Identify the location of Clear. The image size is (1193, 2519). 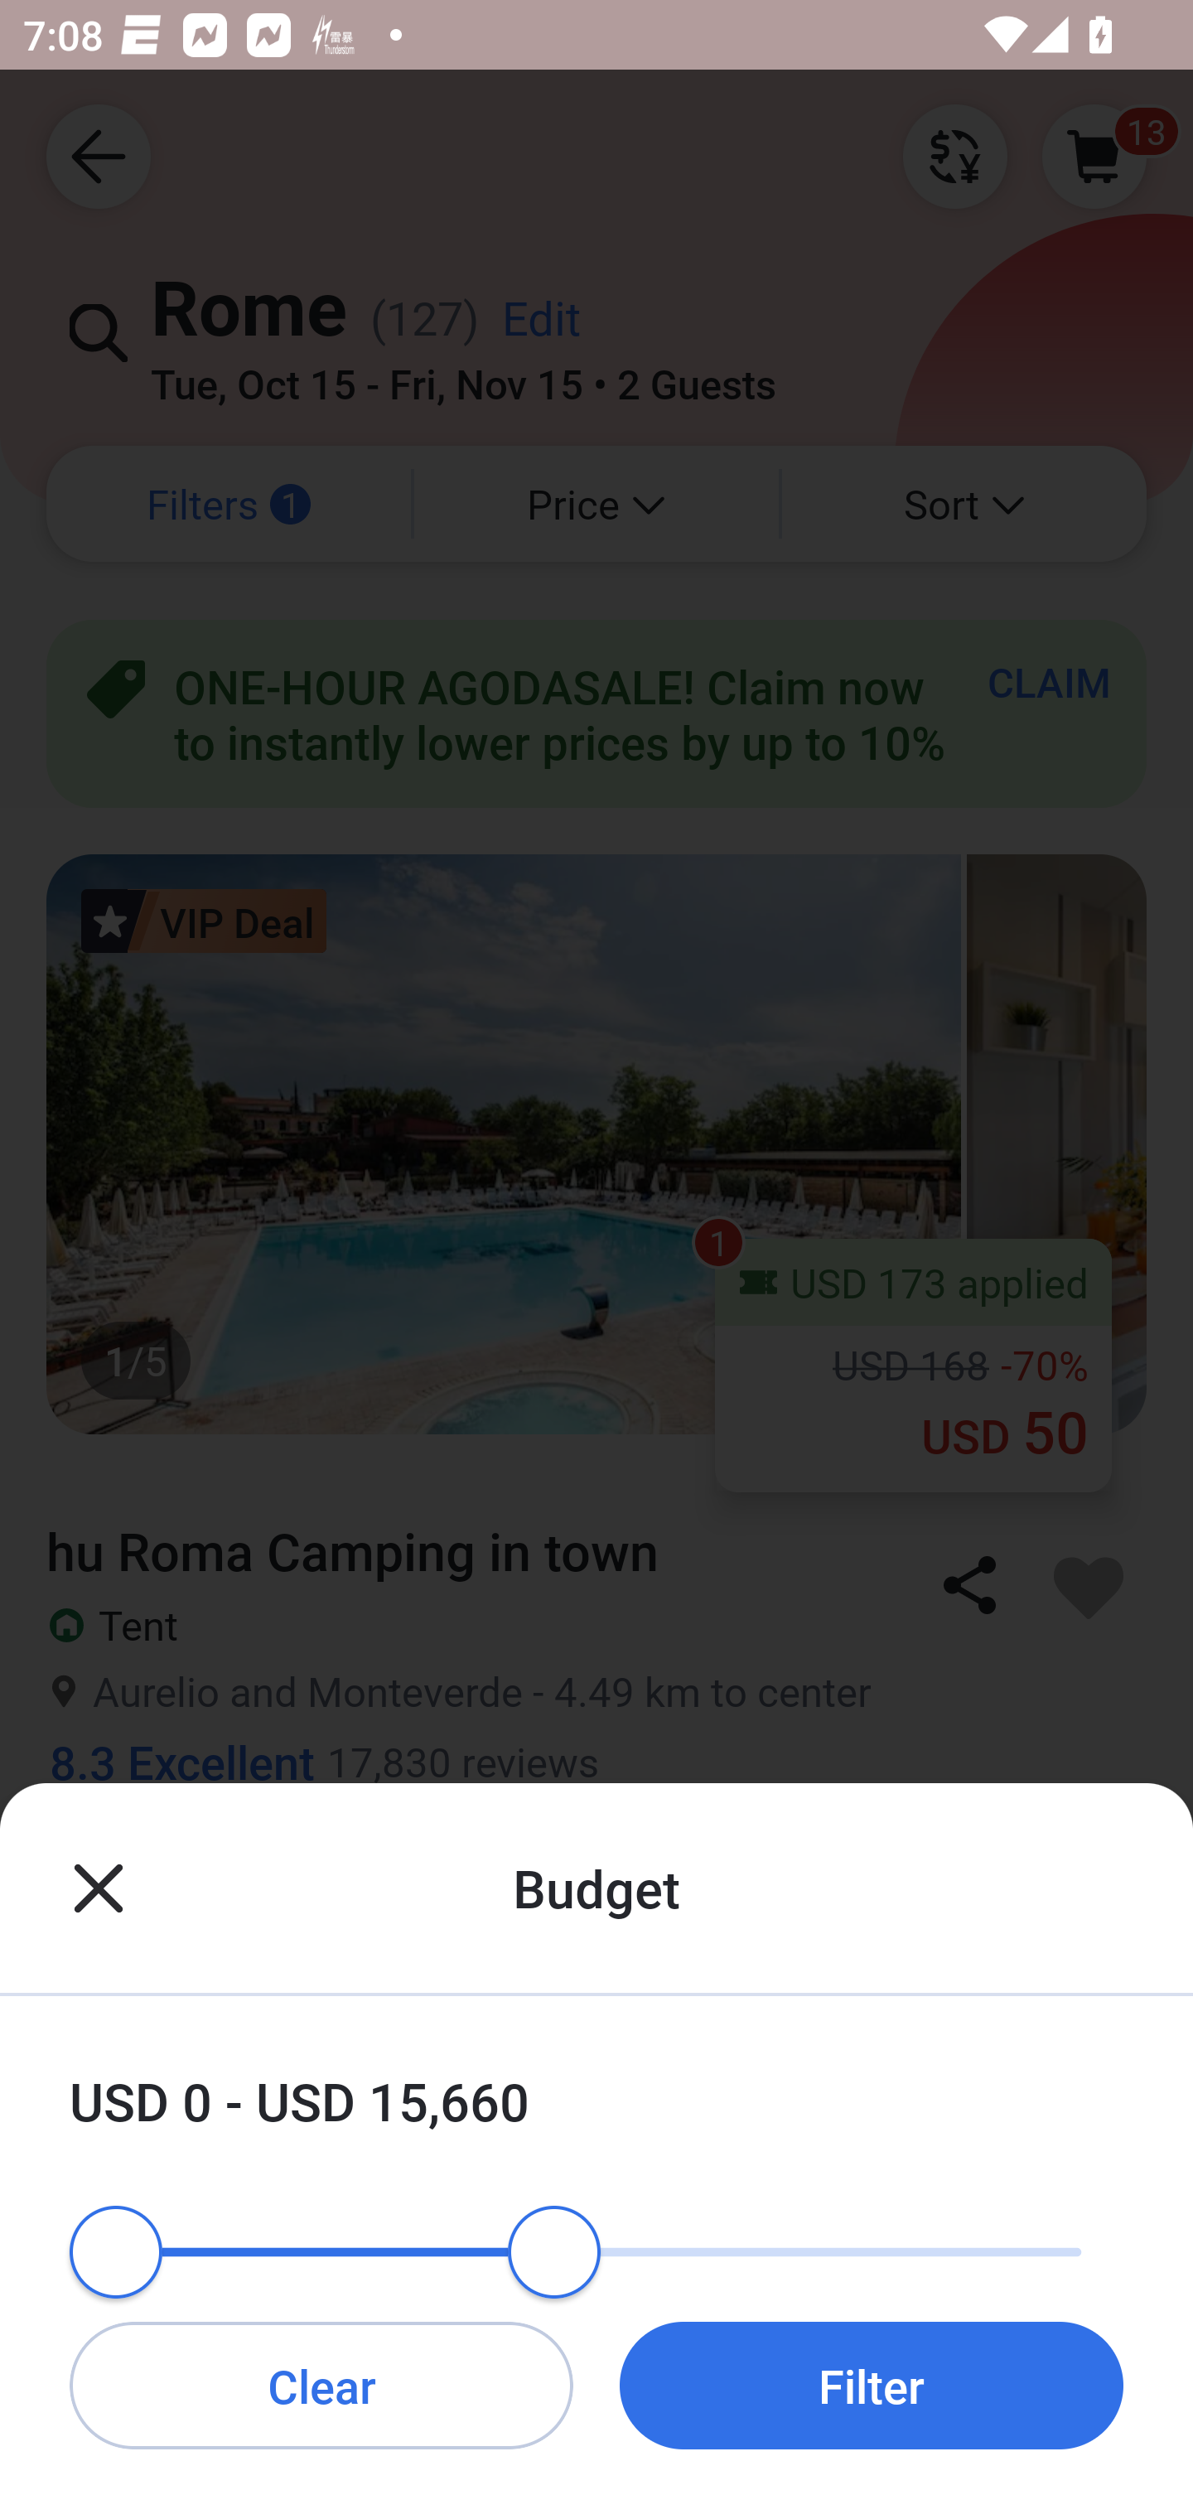
(321, 2385).